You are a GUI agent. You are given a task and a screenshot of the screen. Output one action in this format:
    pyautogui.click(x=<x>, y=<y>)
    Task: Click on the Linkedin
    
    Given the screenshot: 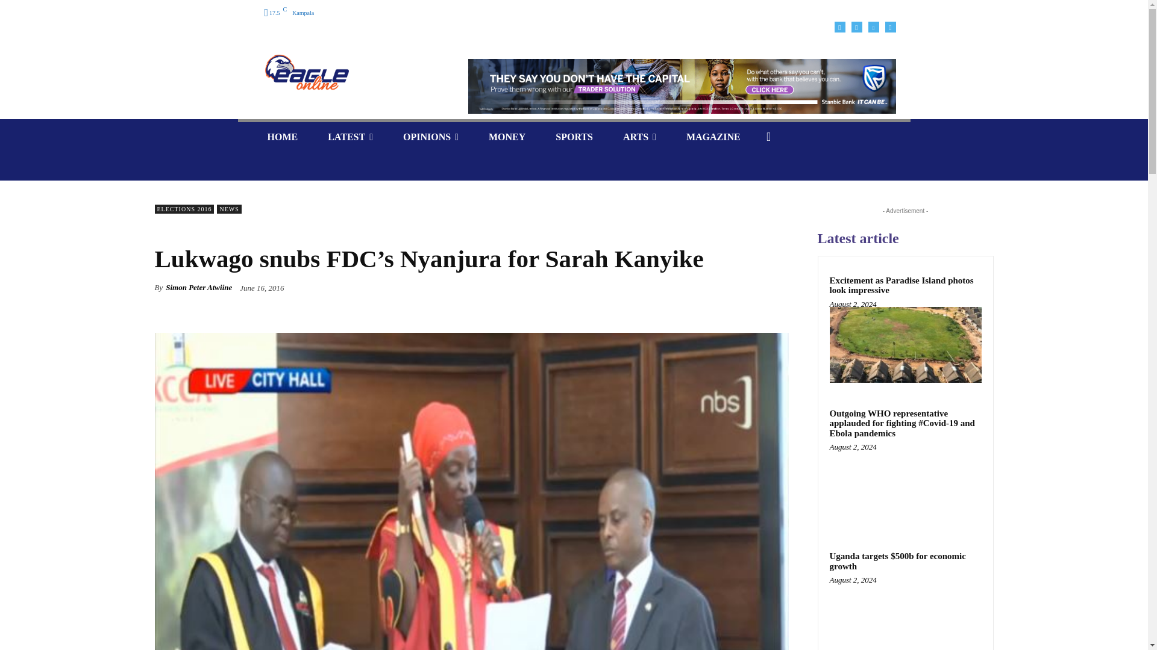 What is the action you would take?
    pyautogui.click(x=873, y=26)
    